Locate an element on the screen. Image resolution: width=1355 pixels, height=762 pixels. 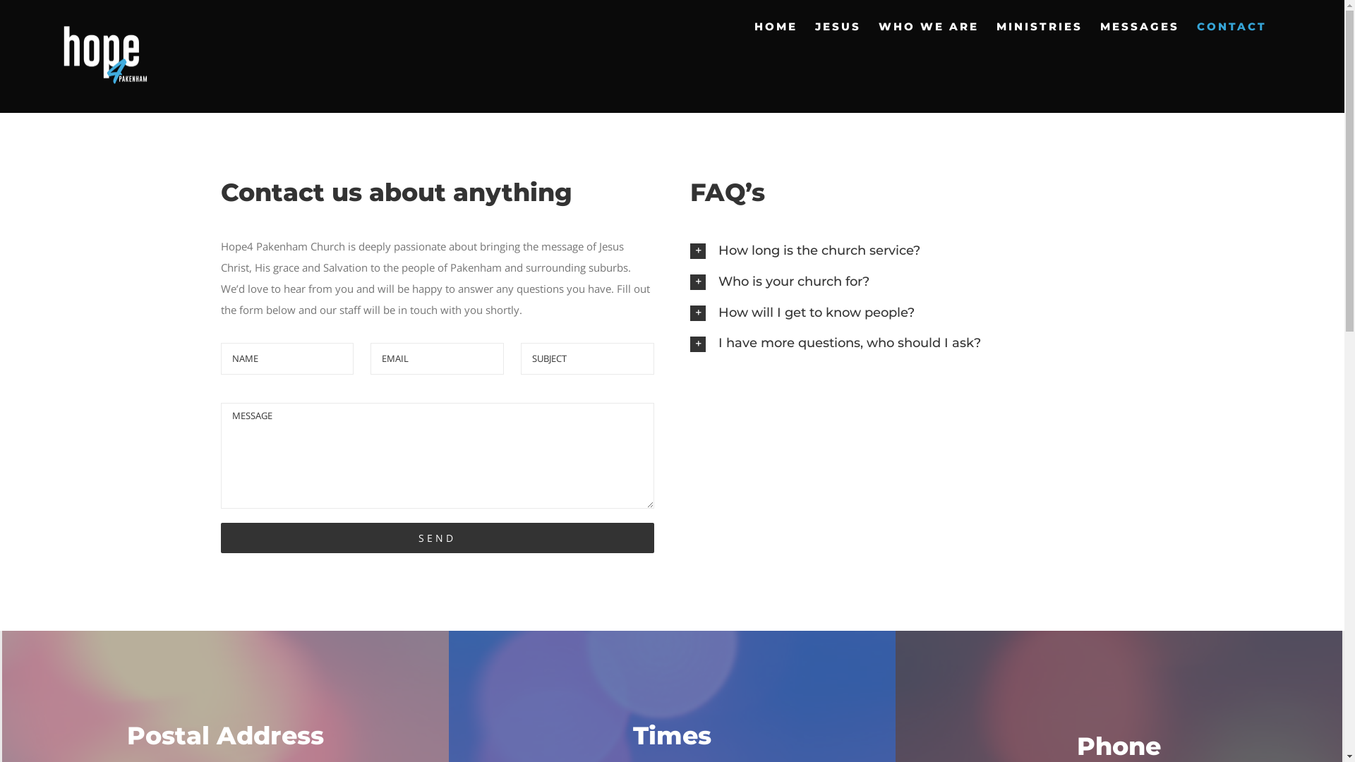
MESSAGES is located at coordinates (1140, 26).